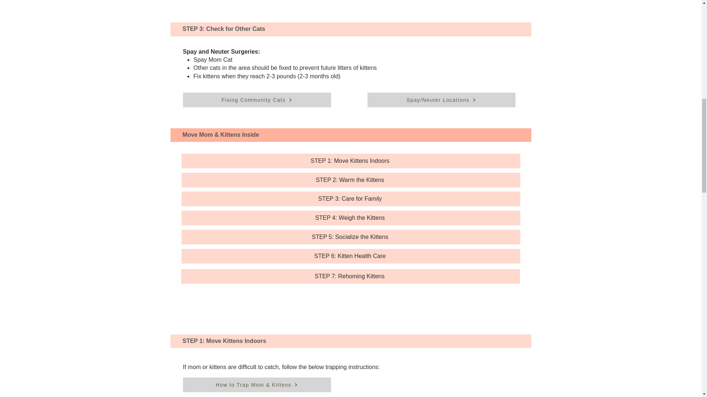  What do you see at coordinates (350, 180) in the screenshot?
I see `STEP 2: Warm the Kittens` at bounding box center [350, 180].